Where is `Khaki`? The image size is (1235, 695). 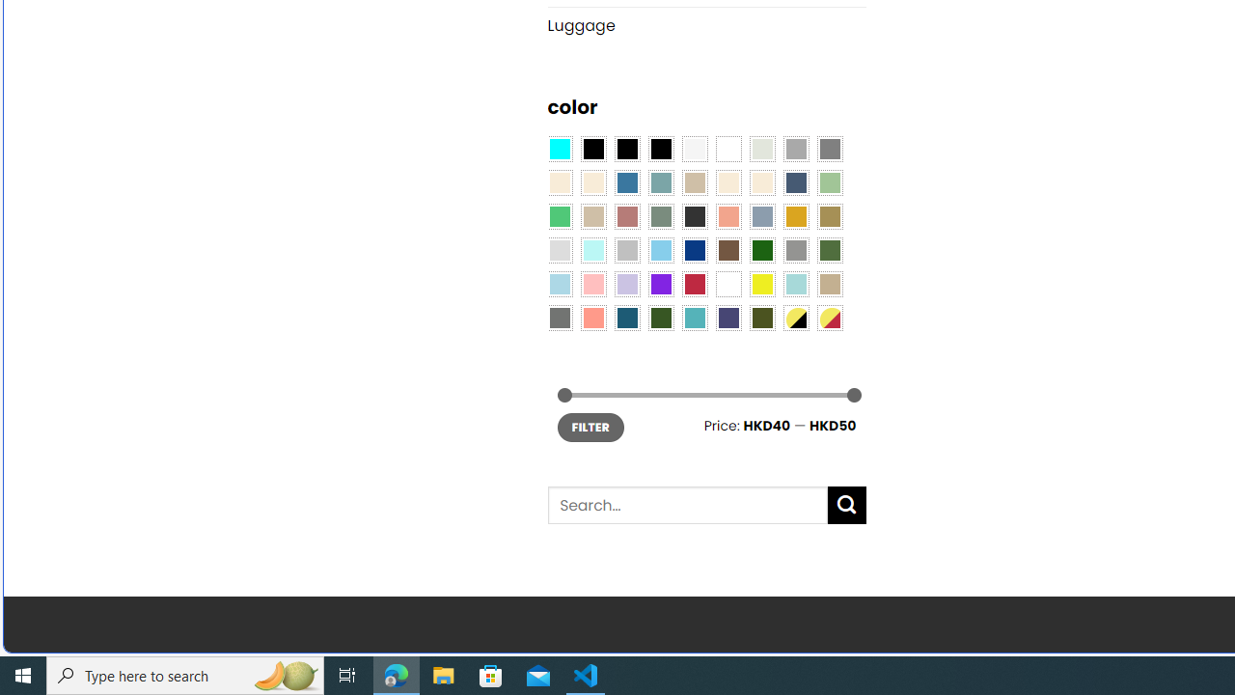
Khaki is located at coordinates (830, 285).